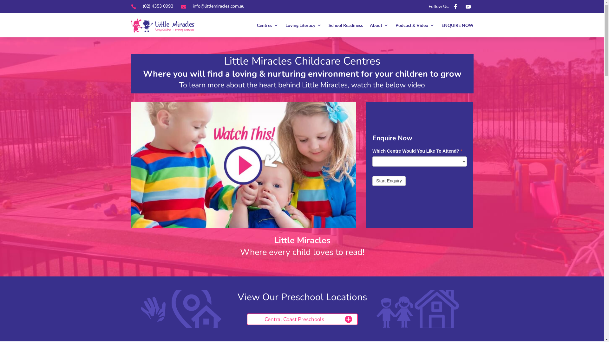 The image size is (609, 342). I want to click on Little Miracles Game Changers Interview with Sarah Harris, so click(243, 165).